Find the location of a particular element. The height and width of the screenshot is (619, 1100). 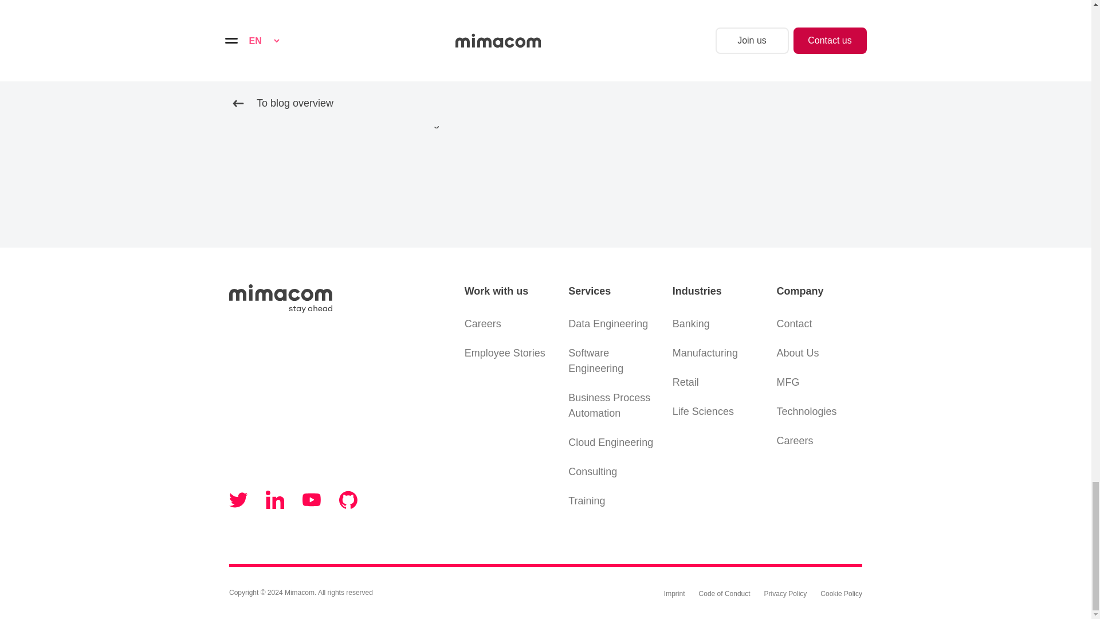

Work with us is located at coordinates (508, 291).